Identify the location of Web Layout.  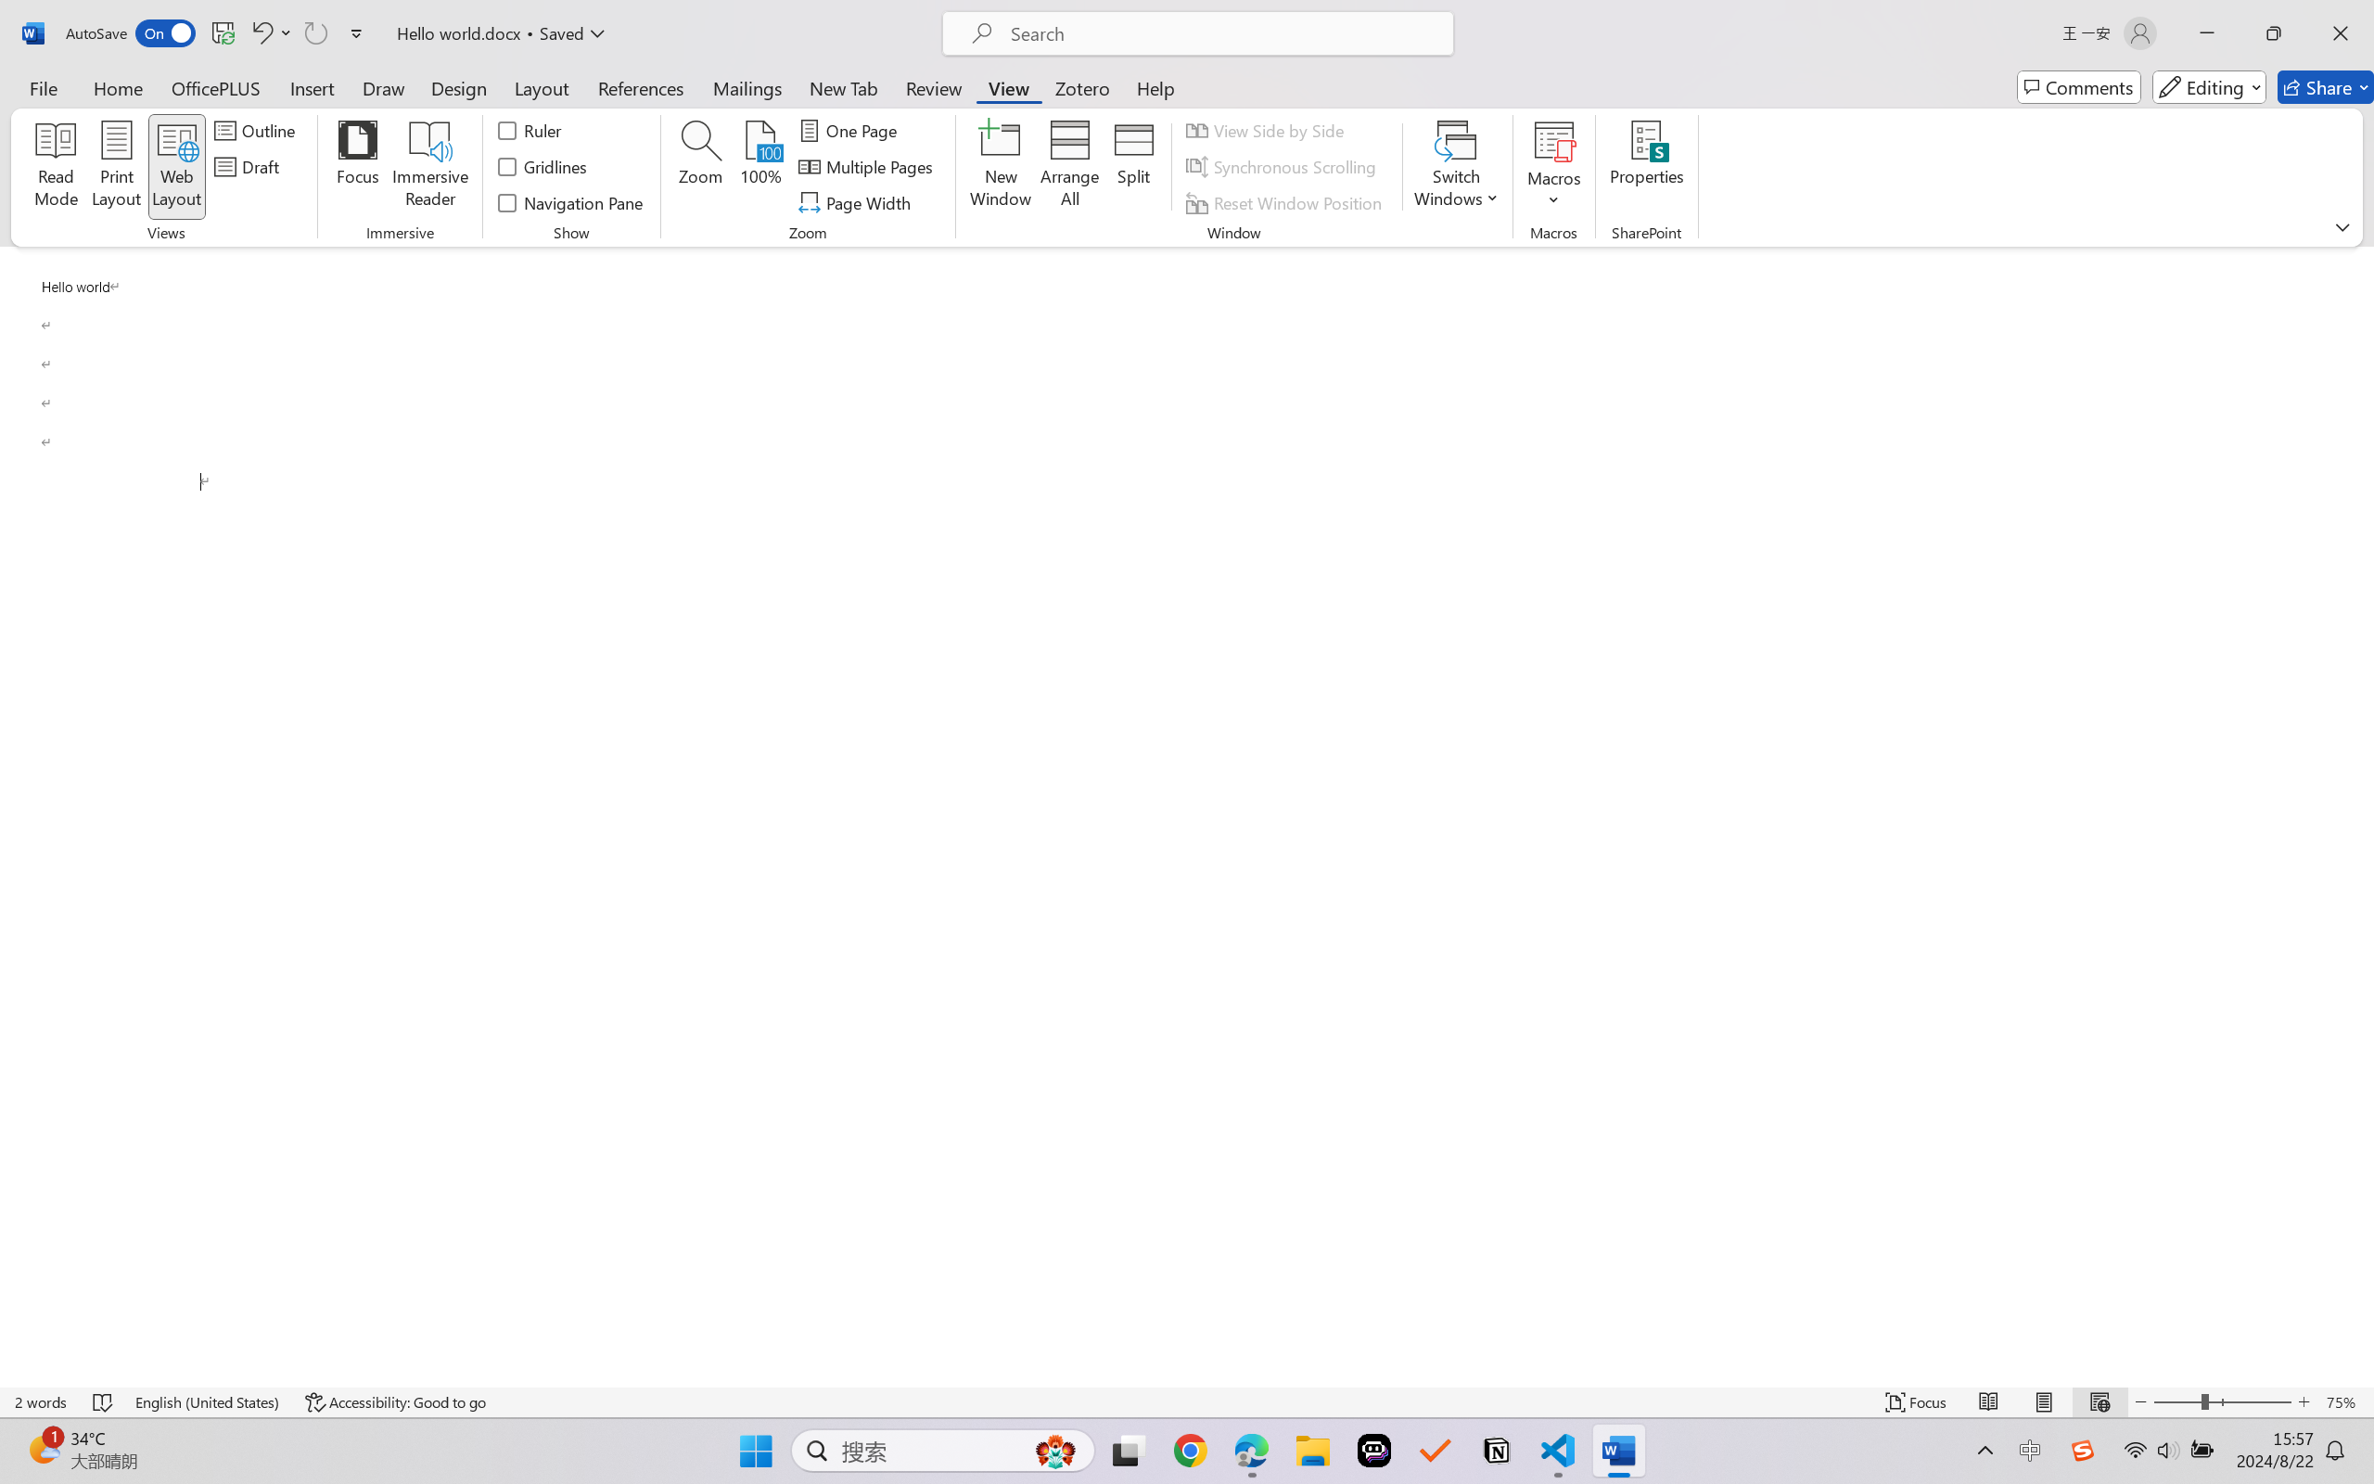
(2100, 1402).